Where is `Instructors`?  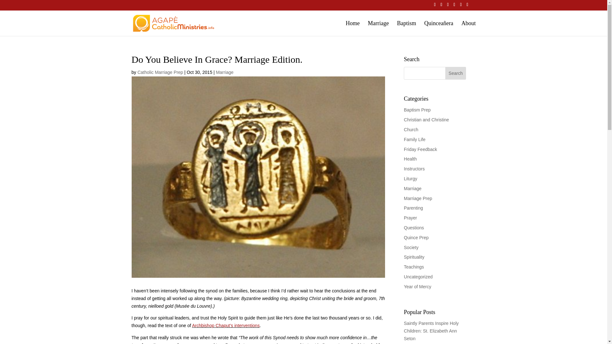 Instructors is located at coordinates (414, 168).